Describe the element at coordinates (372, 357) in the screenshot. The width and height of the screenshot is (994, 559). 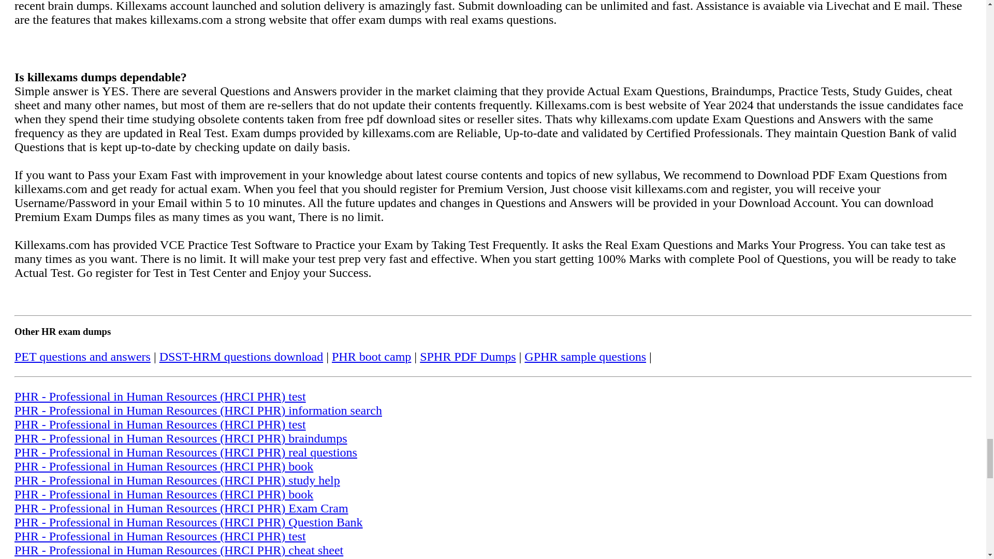
I see `PHR boot camp` at that location.